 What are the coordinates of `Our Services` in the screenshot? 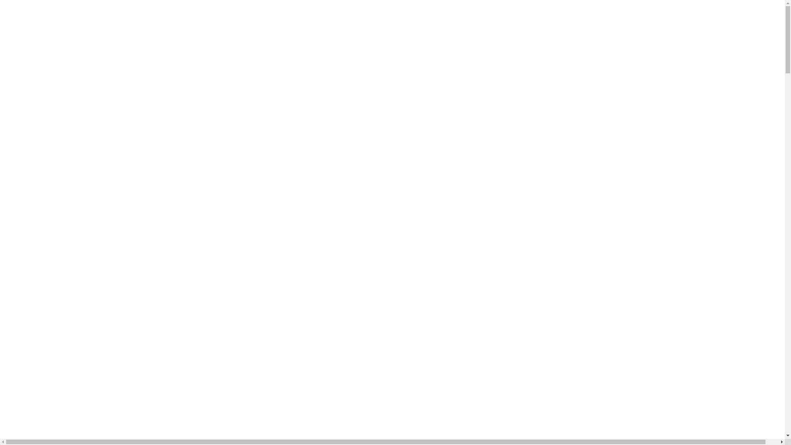 It's located at (54, 366).